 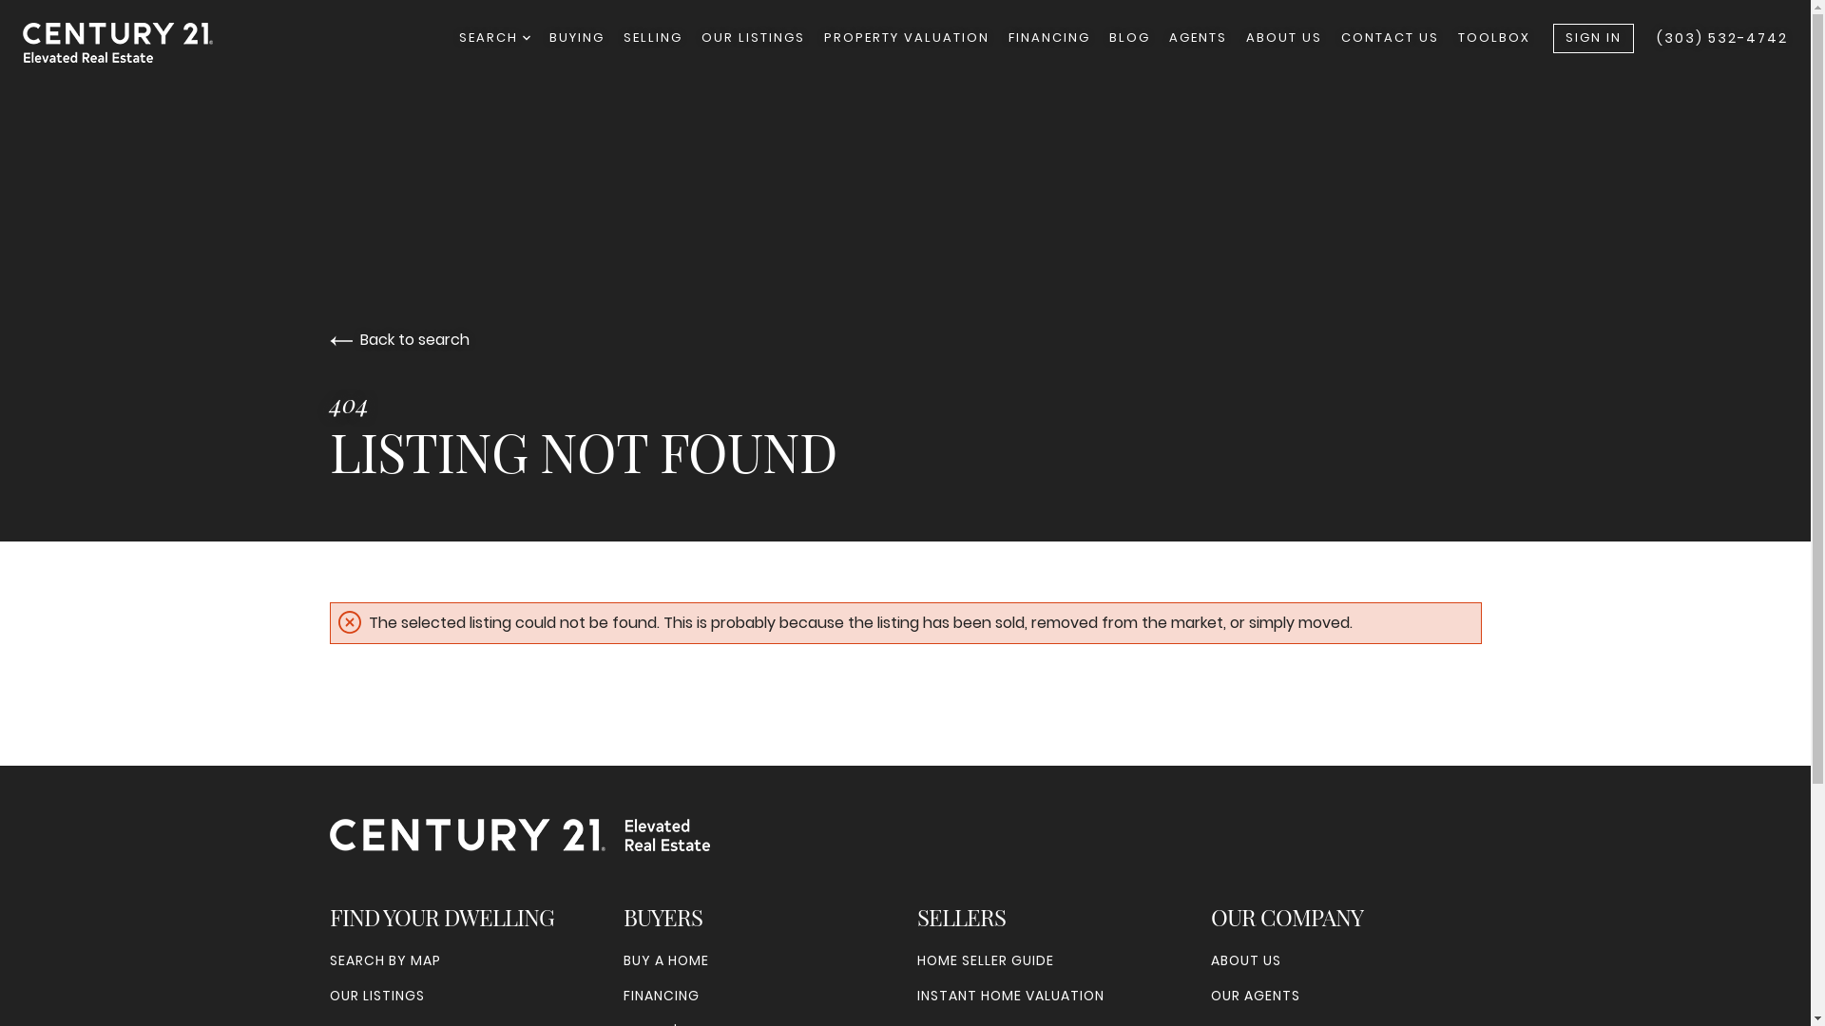 I want to click on Back to search, so click(x=399, y=340).